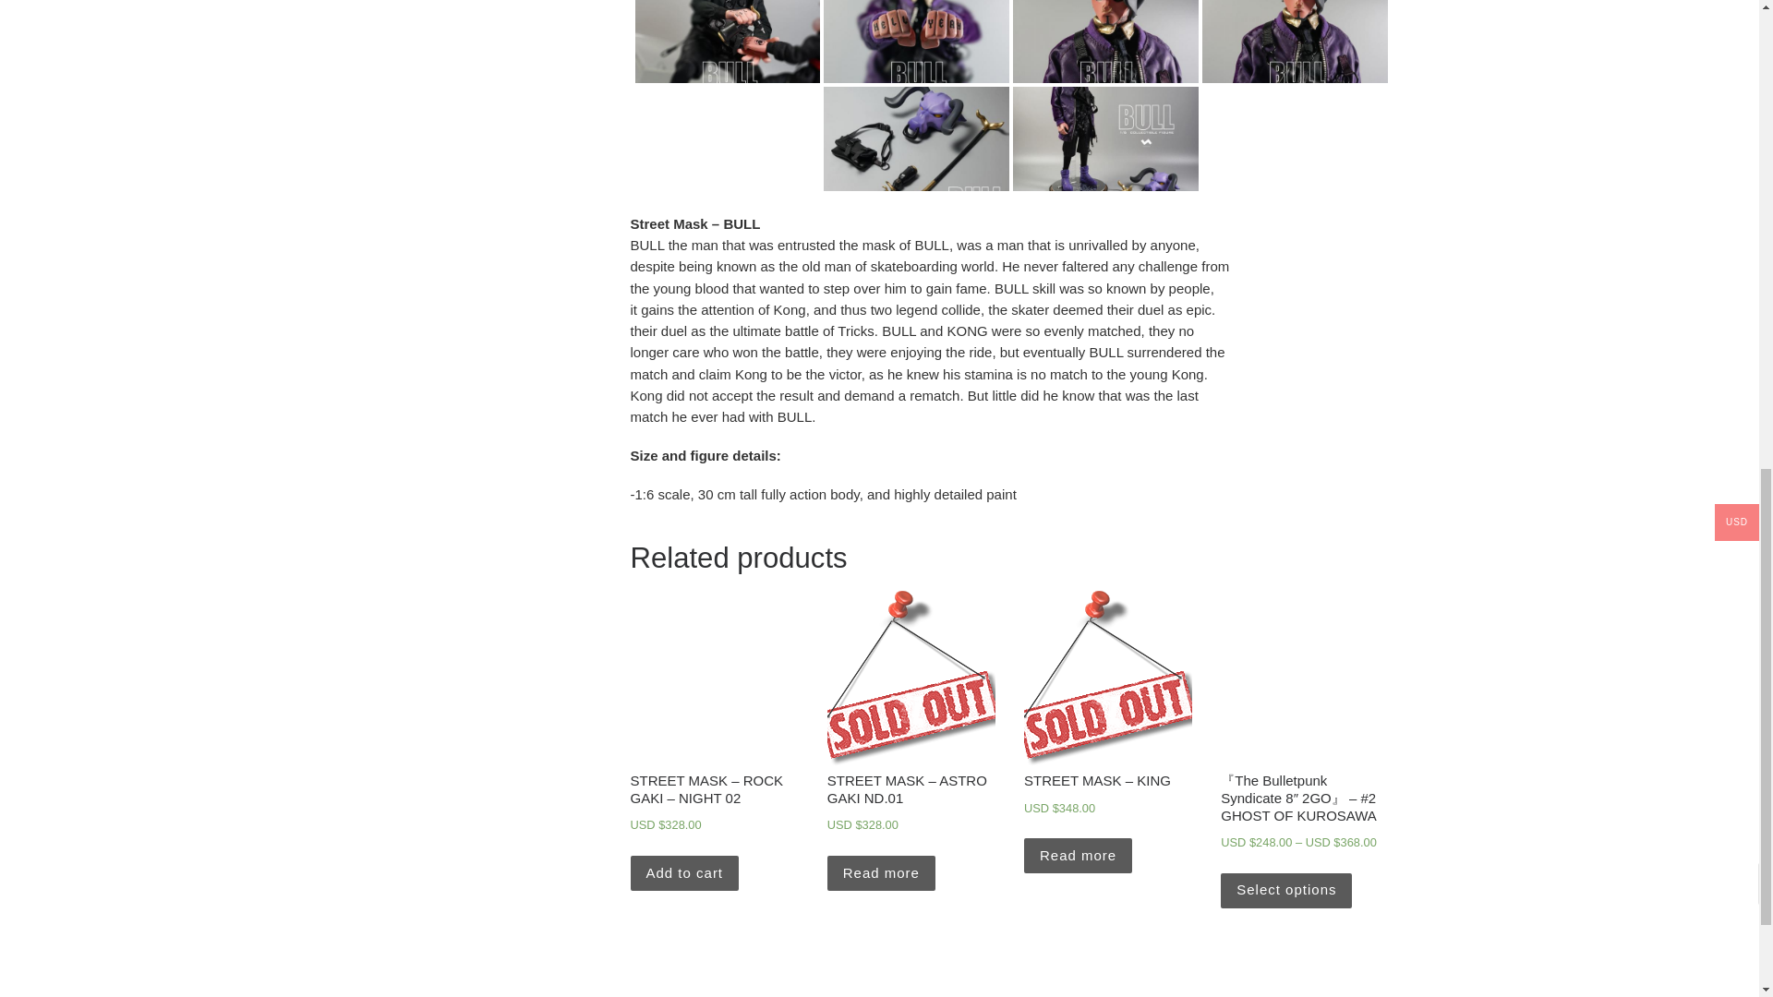 The height and width of the screenshot is (997, 1773). What do you see at coordinates (1295, 8) in the screenshot?
I see `BULL16` at bounding box center [1295, 8].